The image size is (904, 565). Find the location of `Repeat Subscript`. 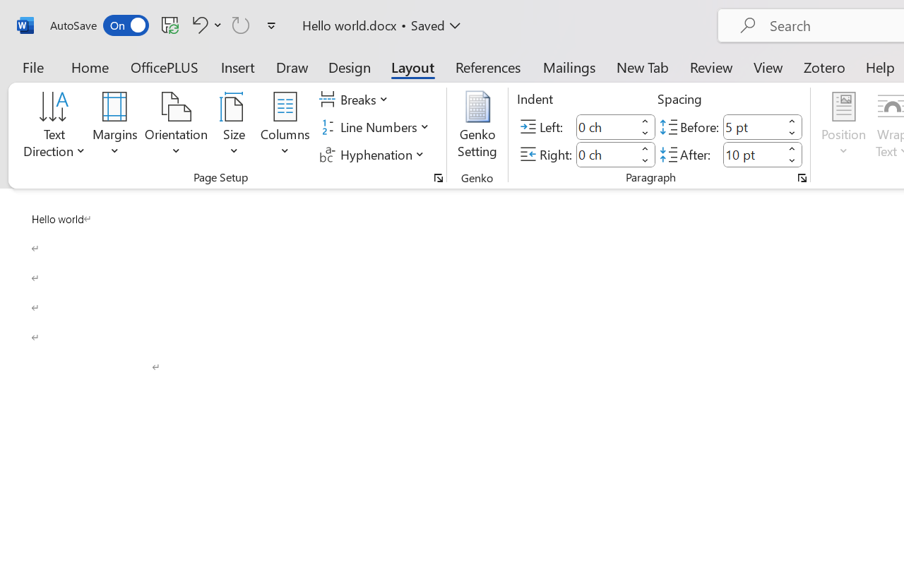

Repeat Subscript is located at coordinates (241, 25).